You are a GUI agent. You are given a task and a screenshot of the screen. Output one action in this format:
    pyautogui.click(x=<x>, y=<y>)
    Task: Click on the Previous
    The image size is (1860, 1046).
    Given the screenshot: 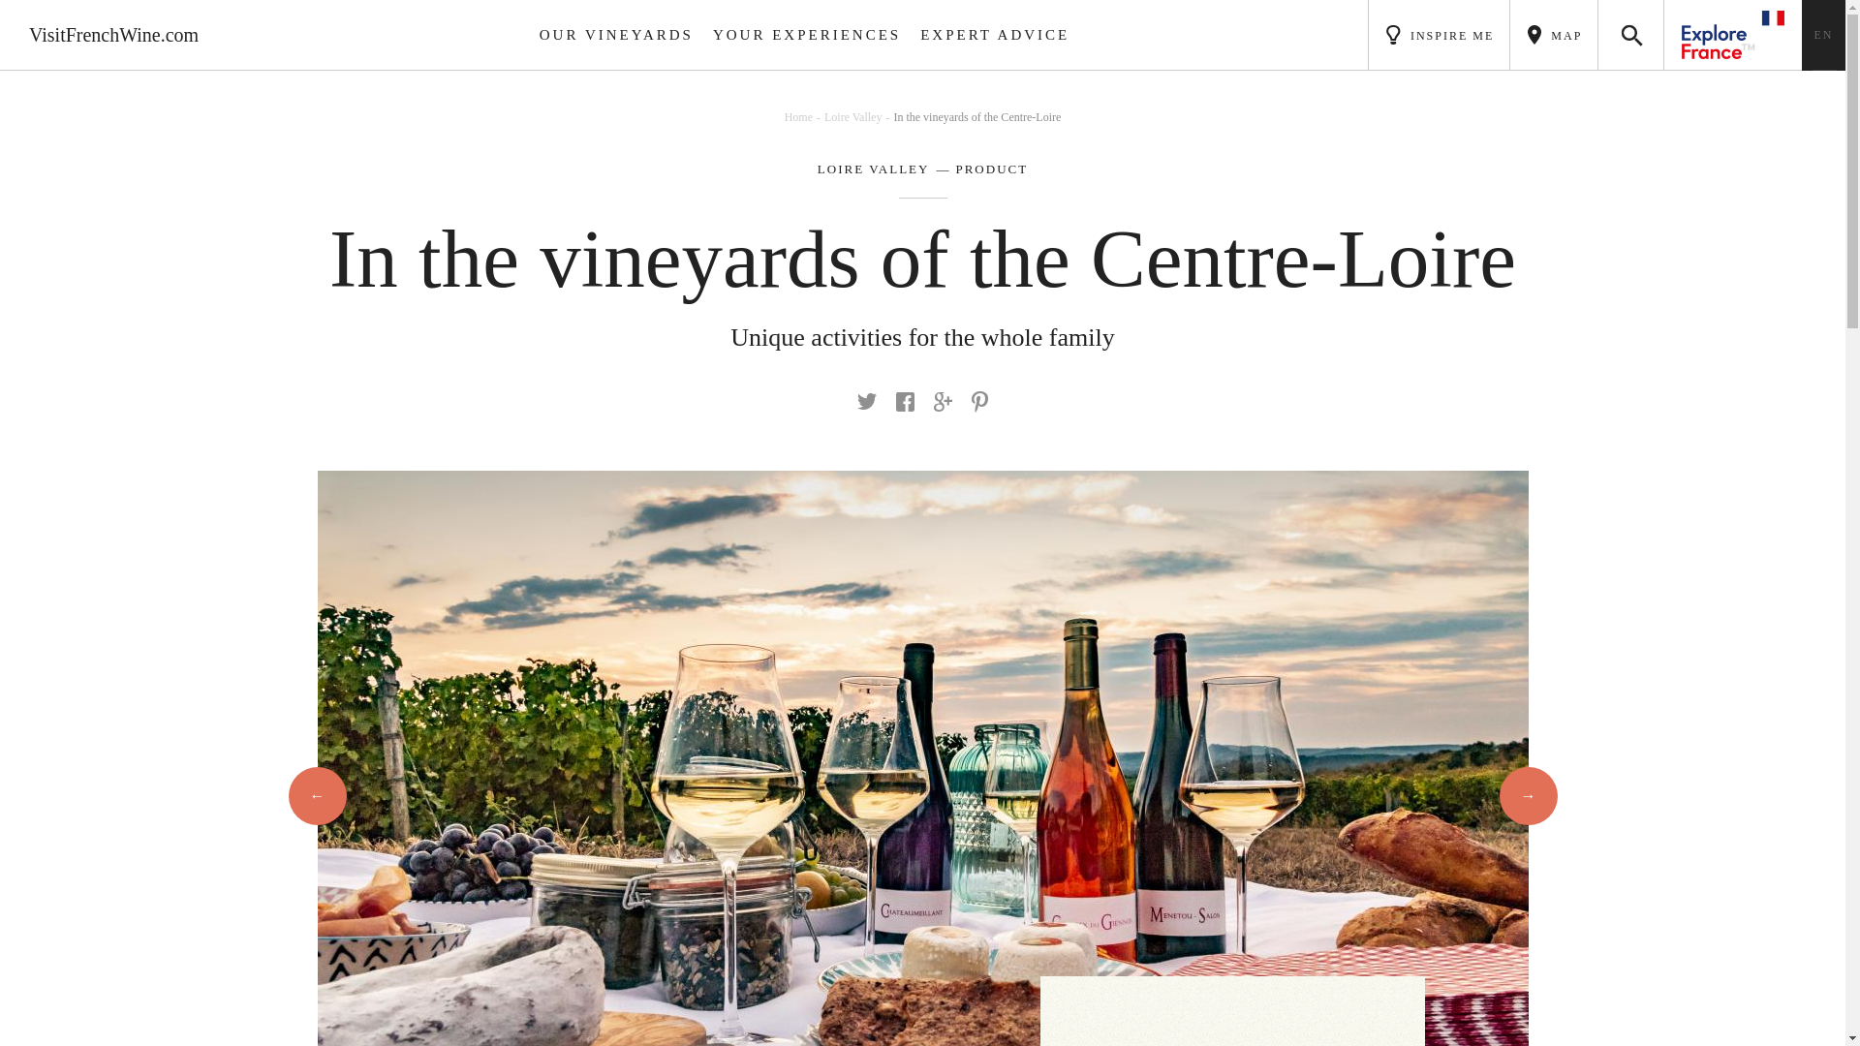 What is the action you would take?
    pyautogui.click(x=317, y=796)
    